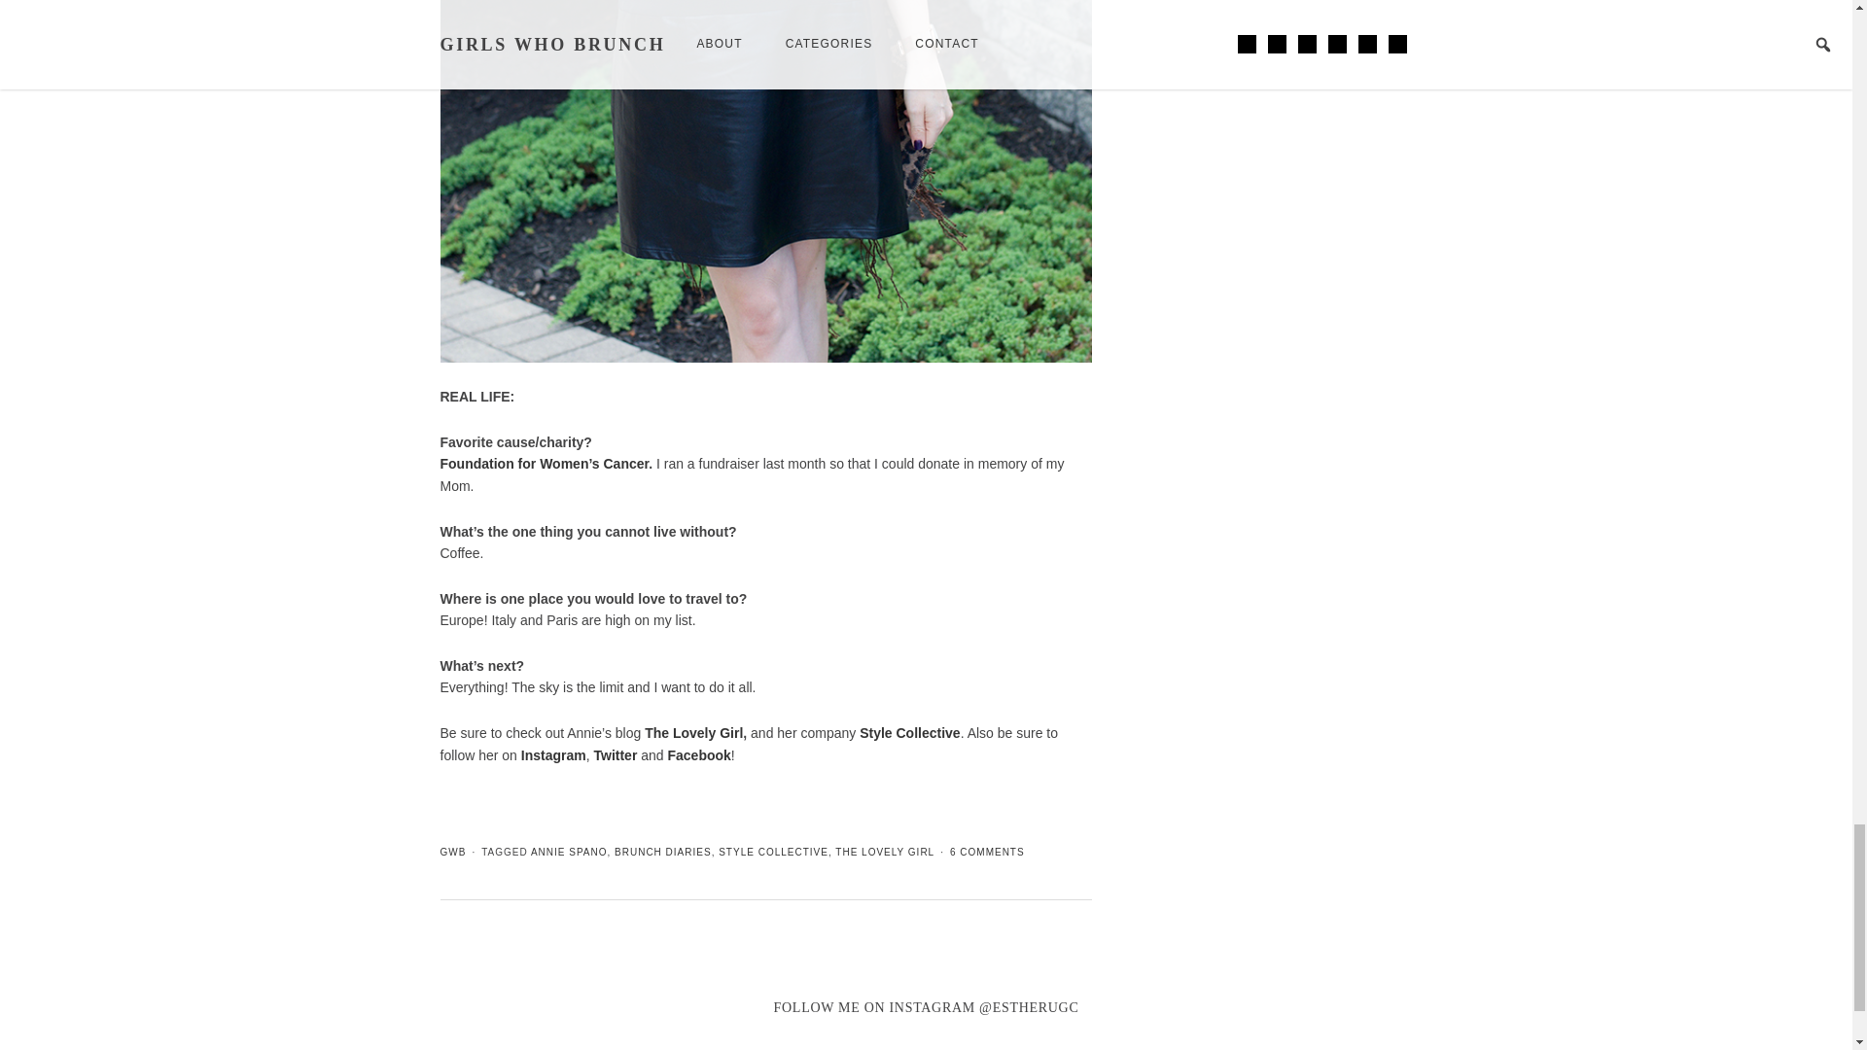 The height and width of the screenshot is (1050, 1867). Describe the element at coordinates (885, 852) in the screenshot. I see `THE LOVELY GIRL` at that location.